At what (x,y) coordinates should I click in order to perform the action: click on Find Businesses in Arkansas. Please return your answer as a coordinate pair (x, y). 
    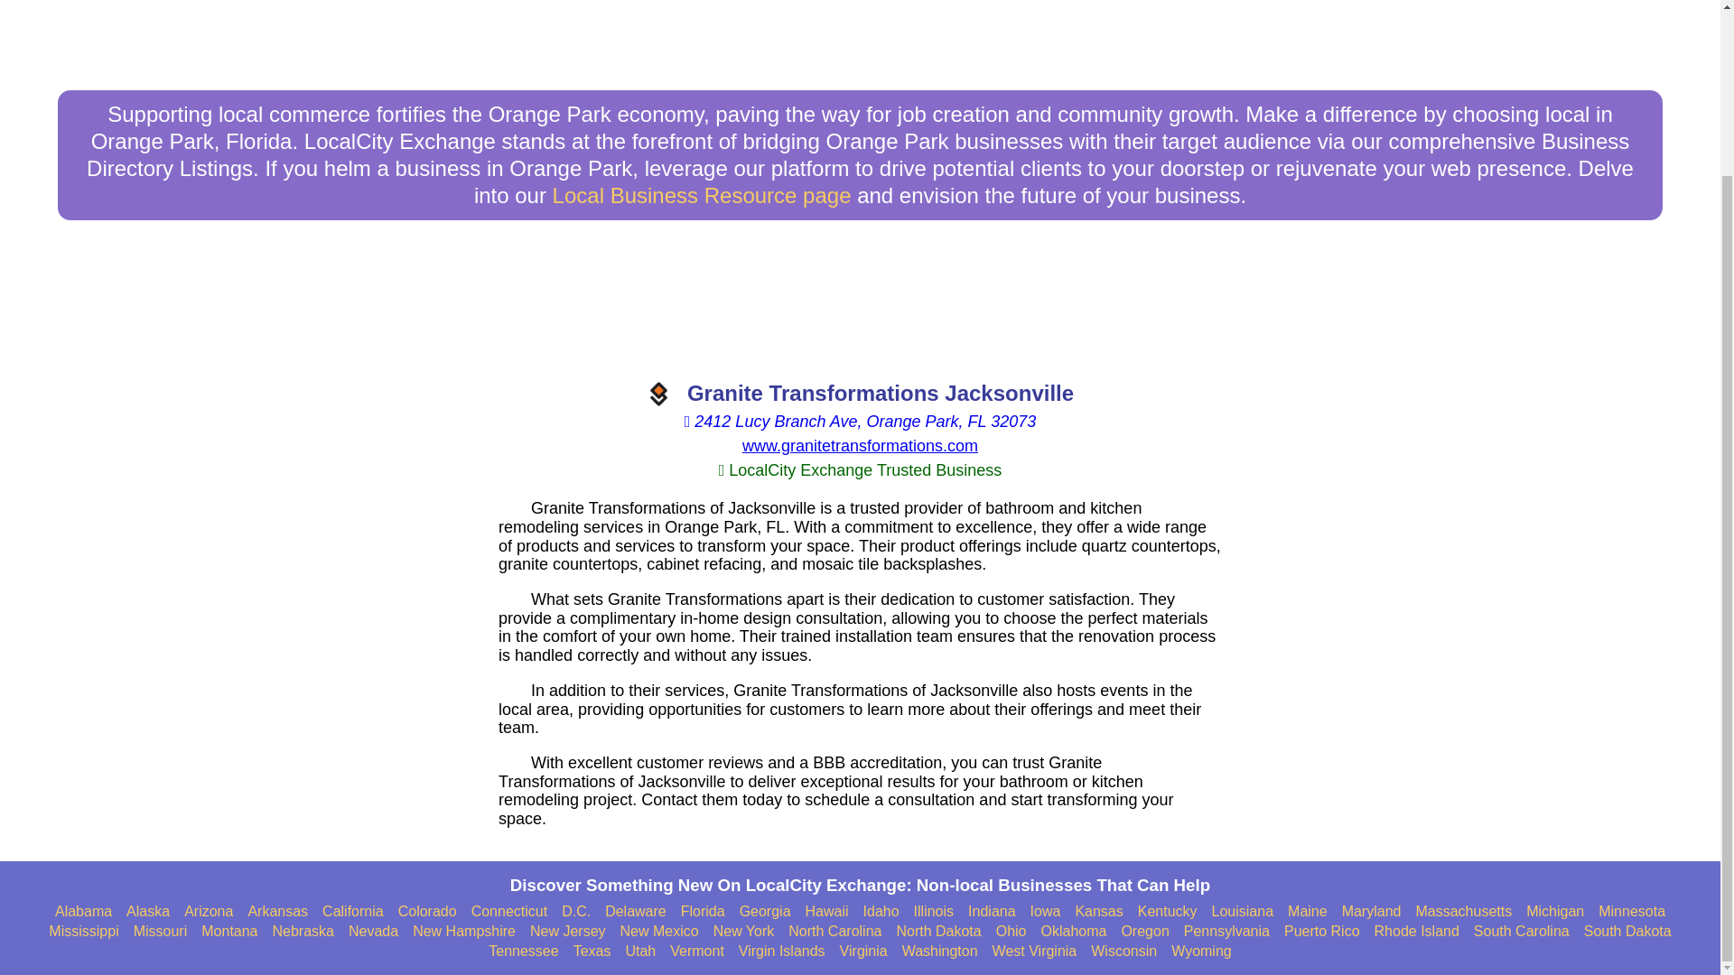
    Looking at the image, I should click on (278, 912).